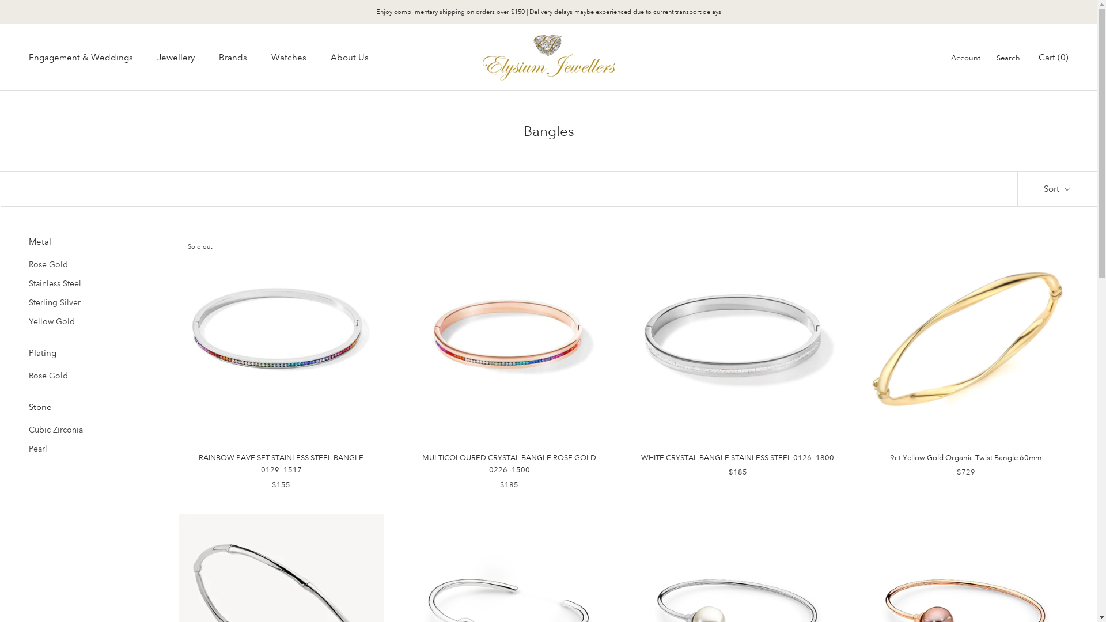  I want to click on Cubic Zirconia, so click(86, 430).